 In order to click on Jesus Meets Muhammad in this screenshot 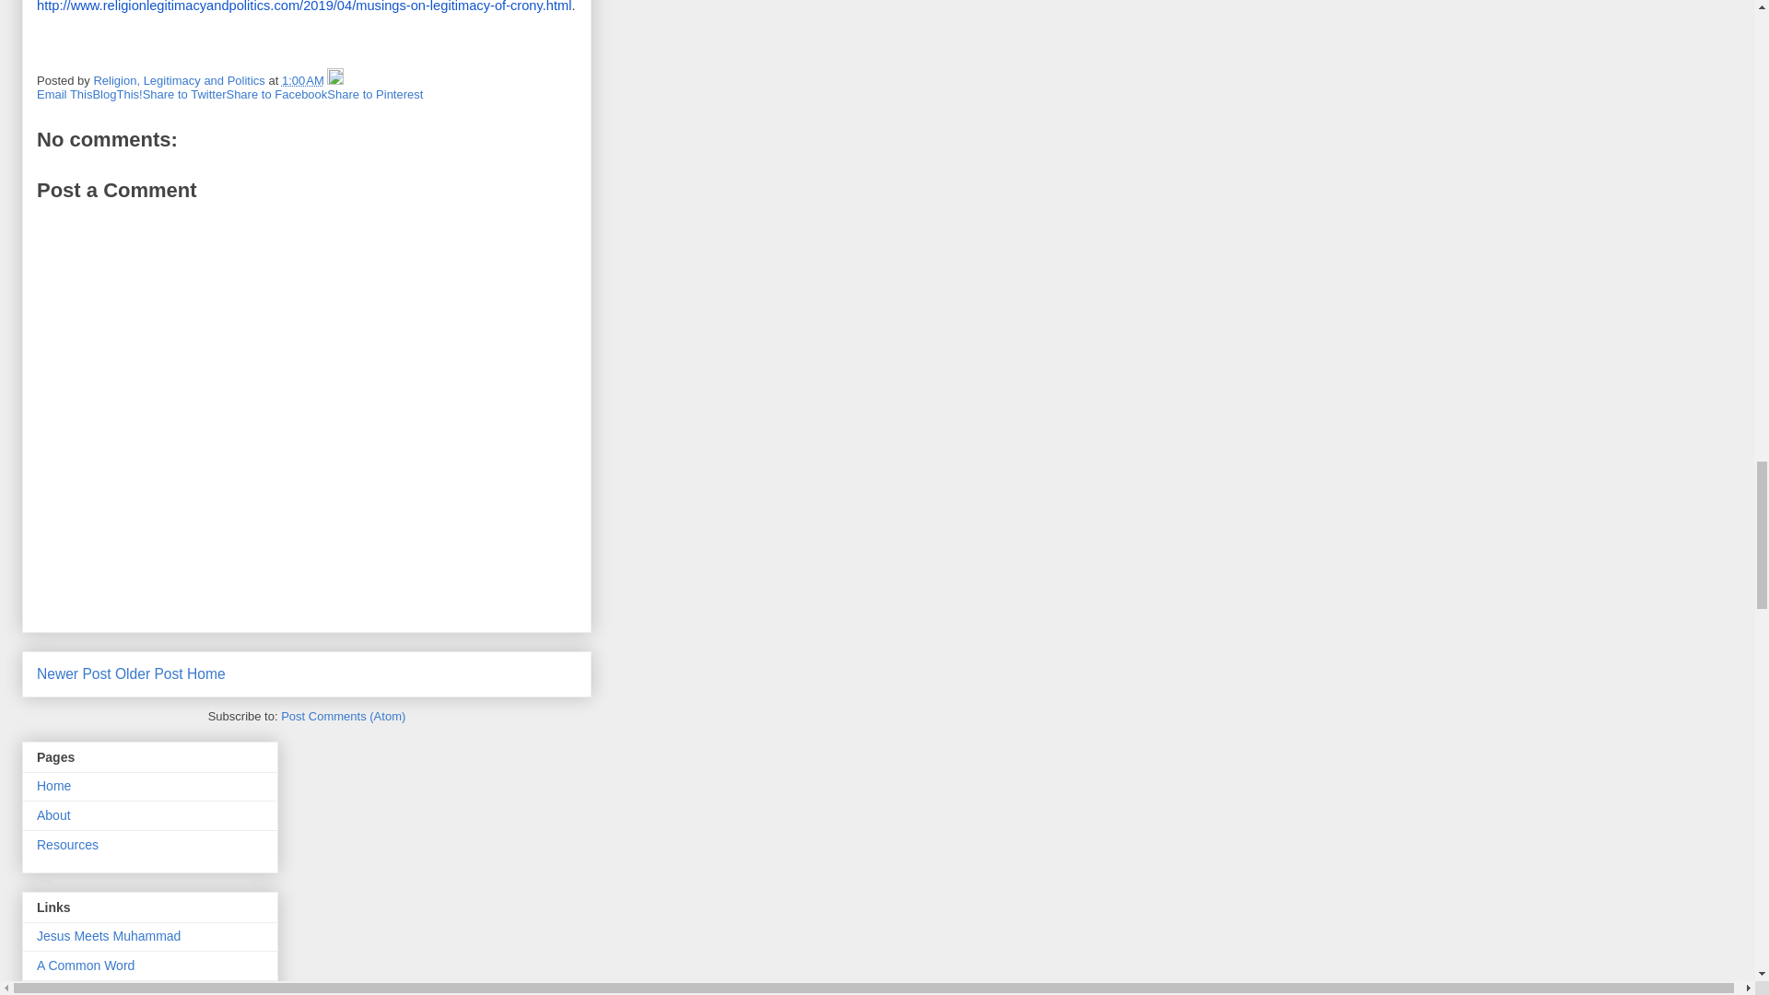, I will do `click(109, 935)`.